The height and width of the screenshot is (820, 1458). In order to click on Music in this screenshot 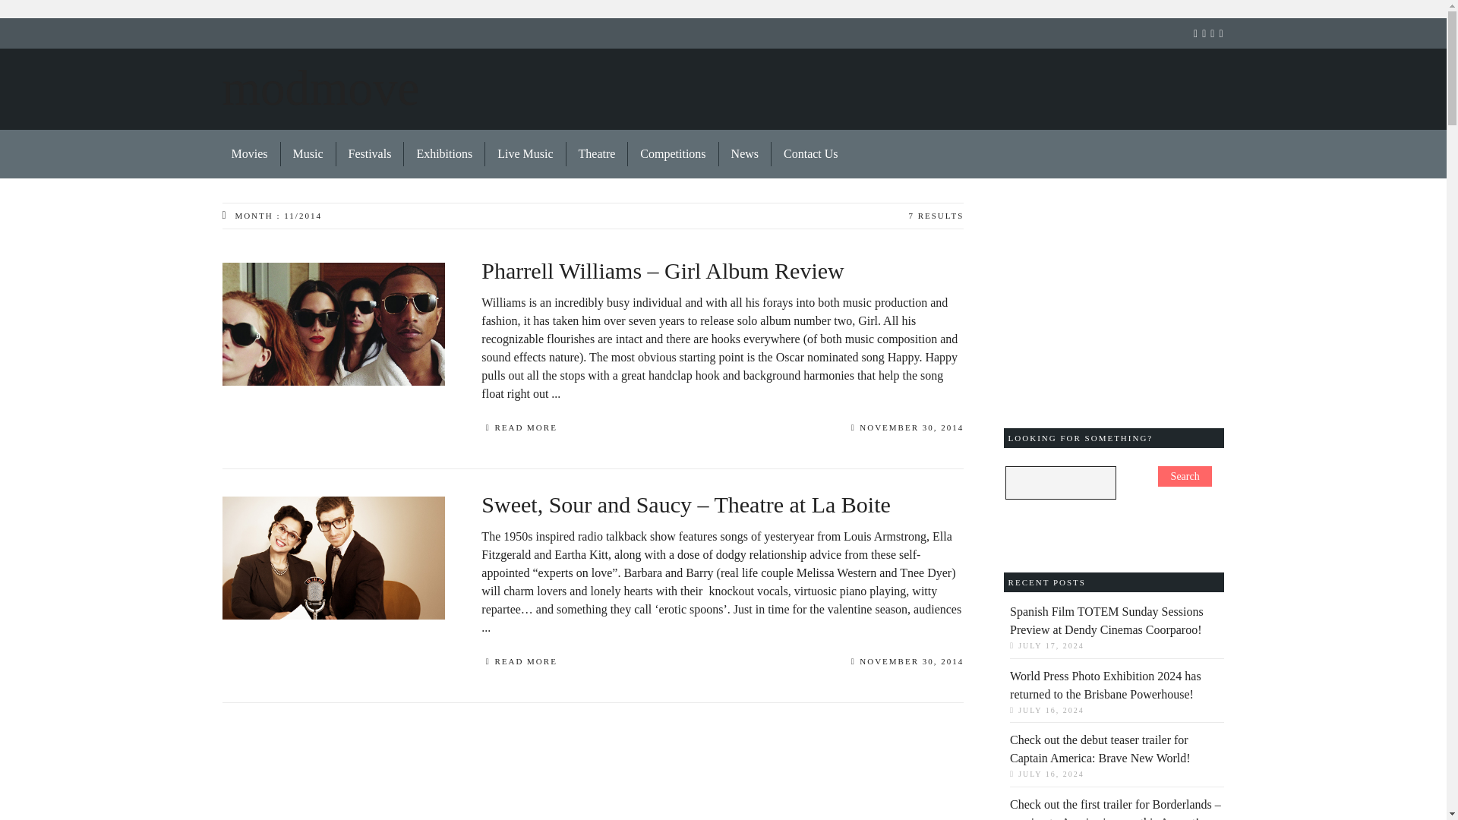, I will do `click(308, 153)`.